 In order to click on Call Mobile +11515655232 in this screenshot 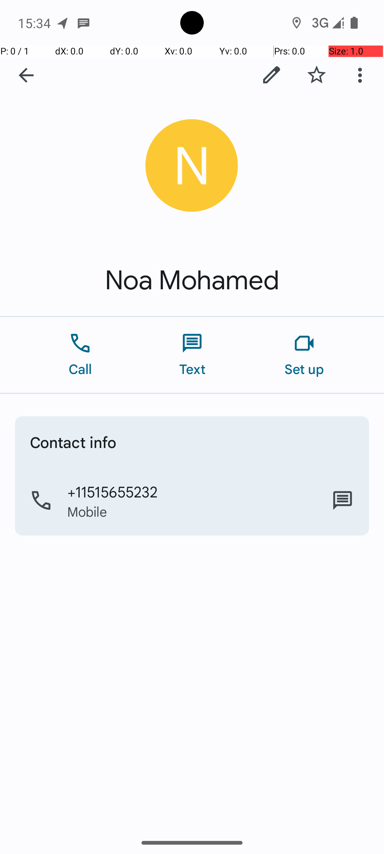, I will do `click(192, 501)`.